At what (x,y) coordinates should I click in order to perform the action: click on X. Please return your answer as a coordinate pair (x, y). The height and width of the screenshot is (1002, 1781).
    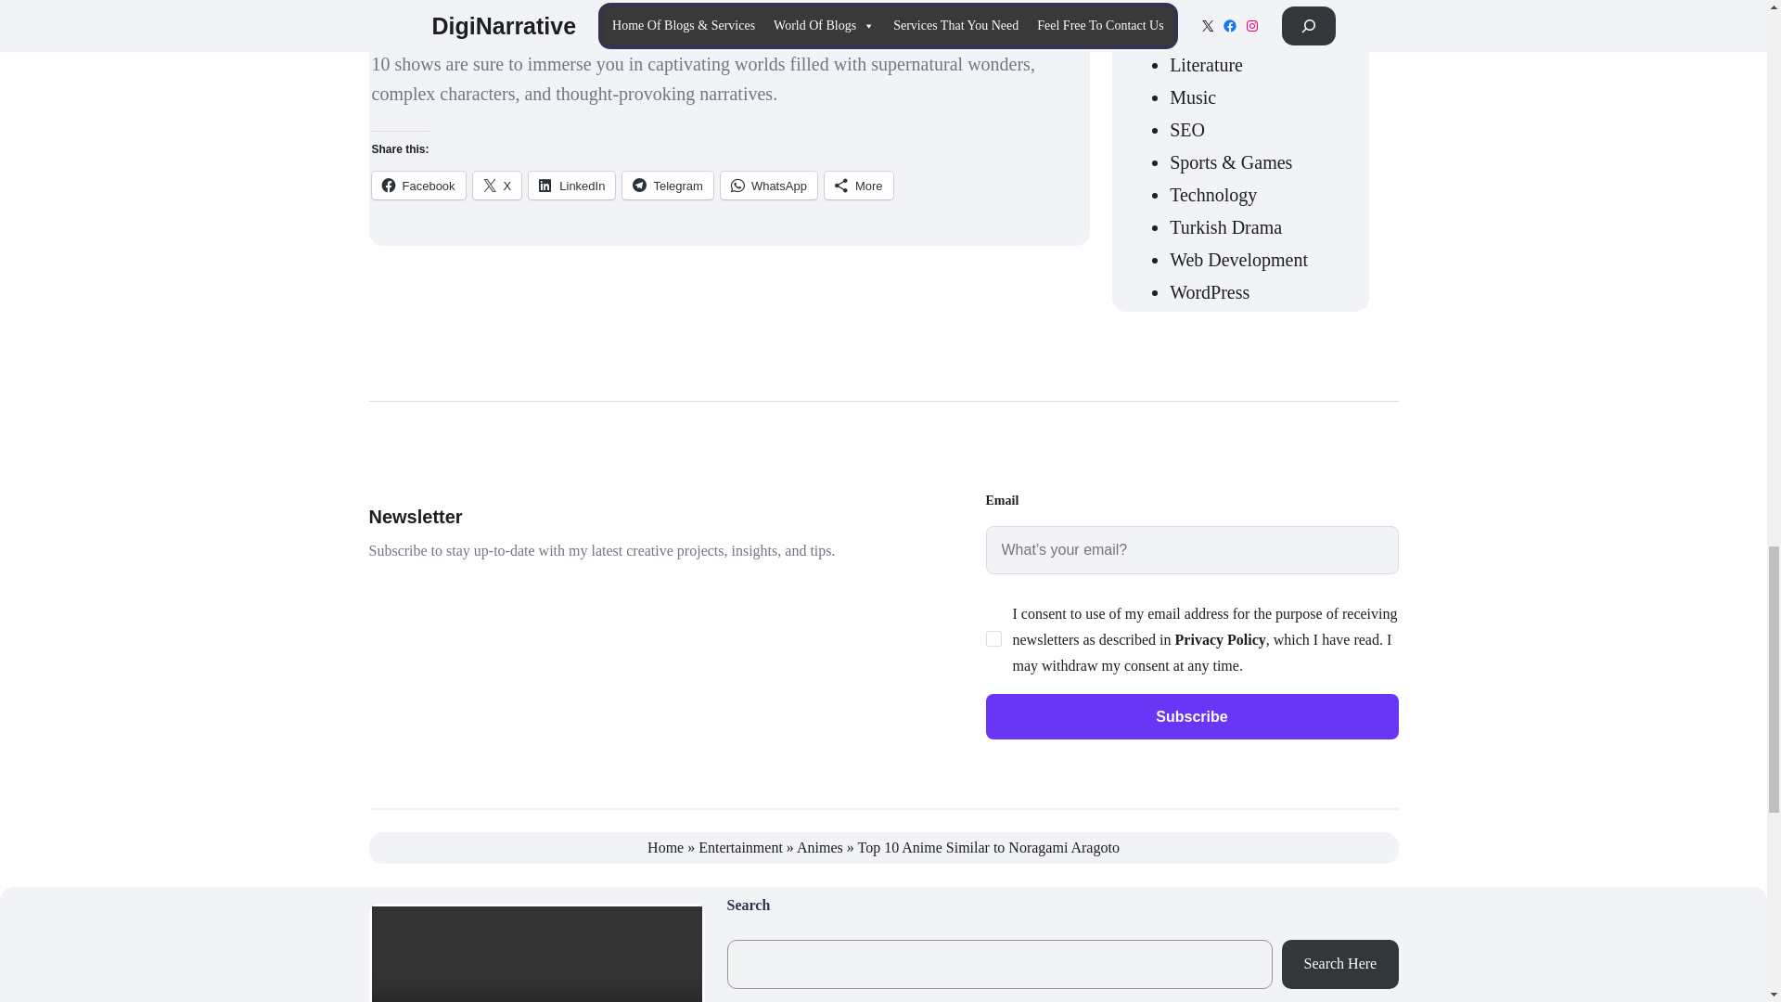
    Looking at the image, I should click on (497, 185).